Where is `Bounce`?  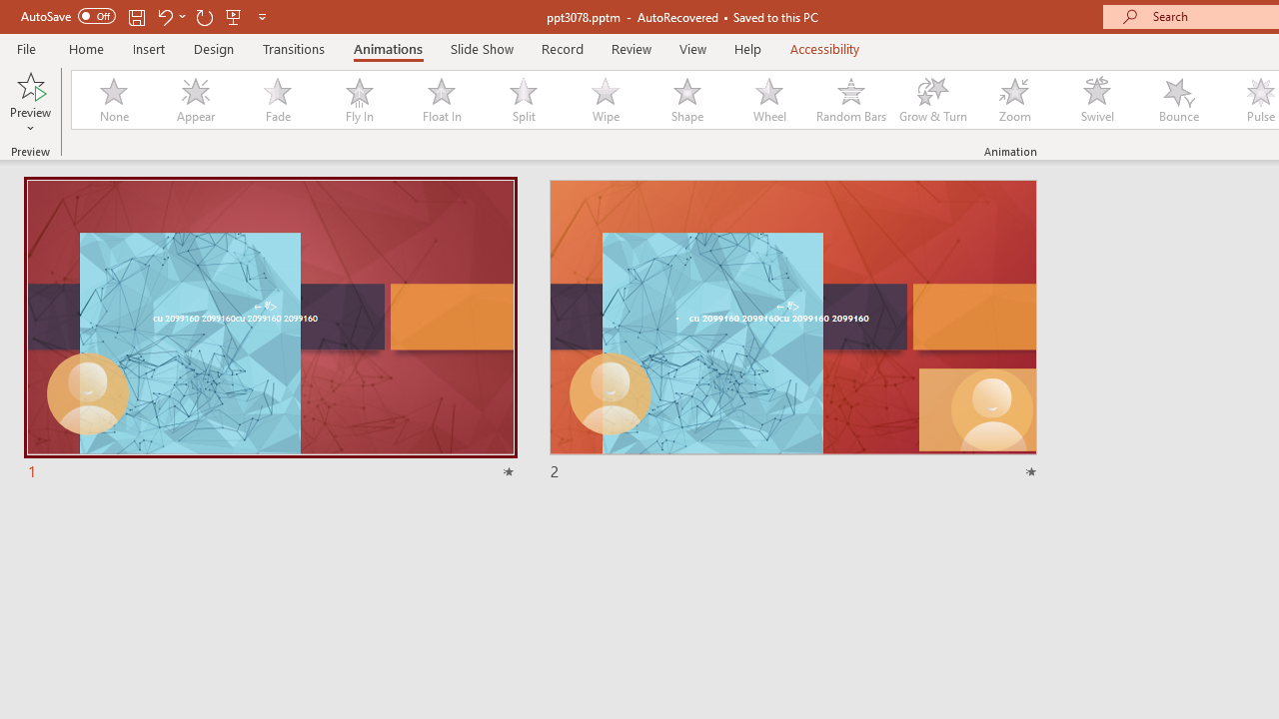
Bounce is located at coordinates (1179, 100).